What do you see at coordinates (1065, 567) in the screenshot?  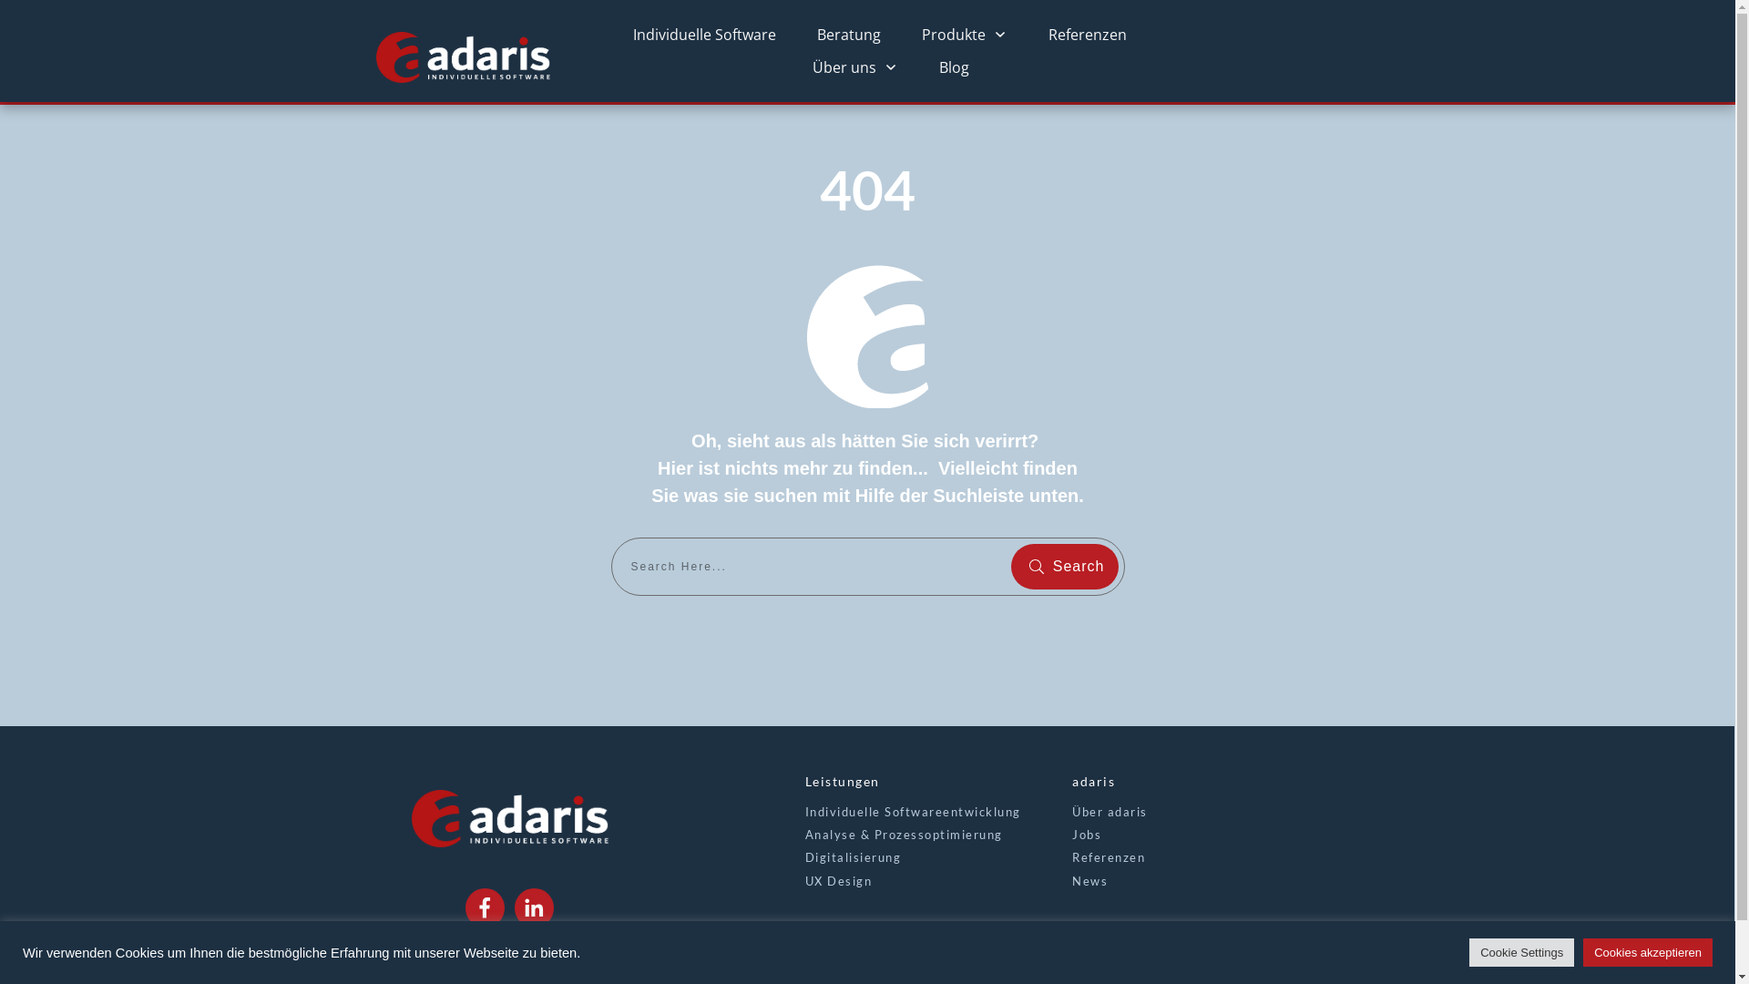 I see `Search` at bounding box center [1065, 567].